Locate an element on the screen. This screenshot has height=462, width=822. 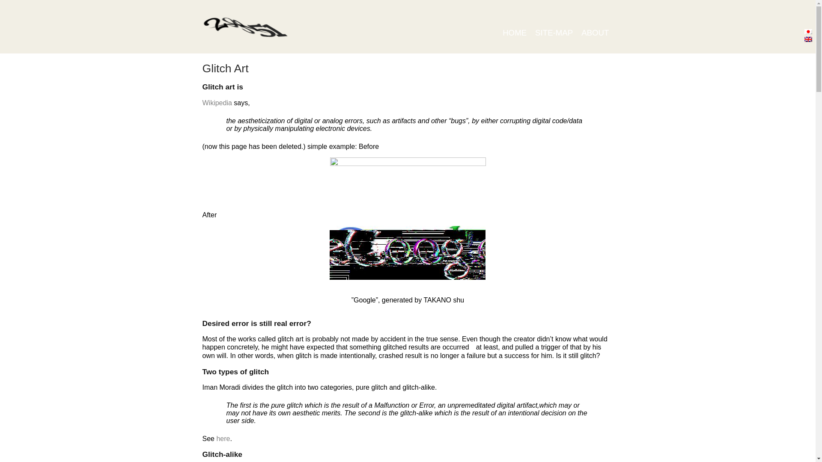
ABOUT is located at coordinates (595, 33).